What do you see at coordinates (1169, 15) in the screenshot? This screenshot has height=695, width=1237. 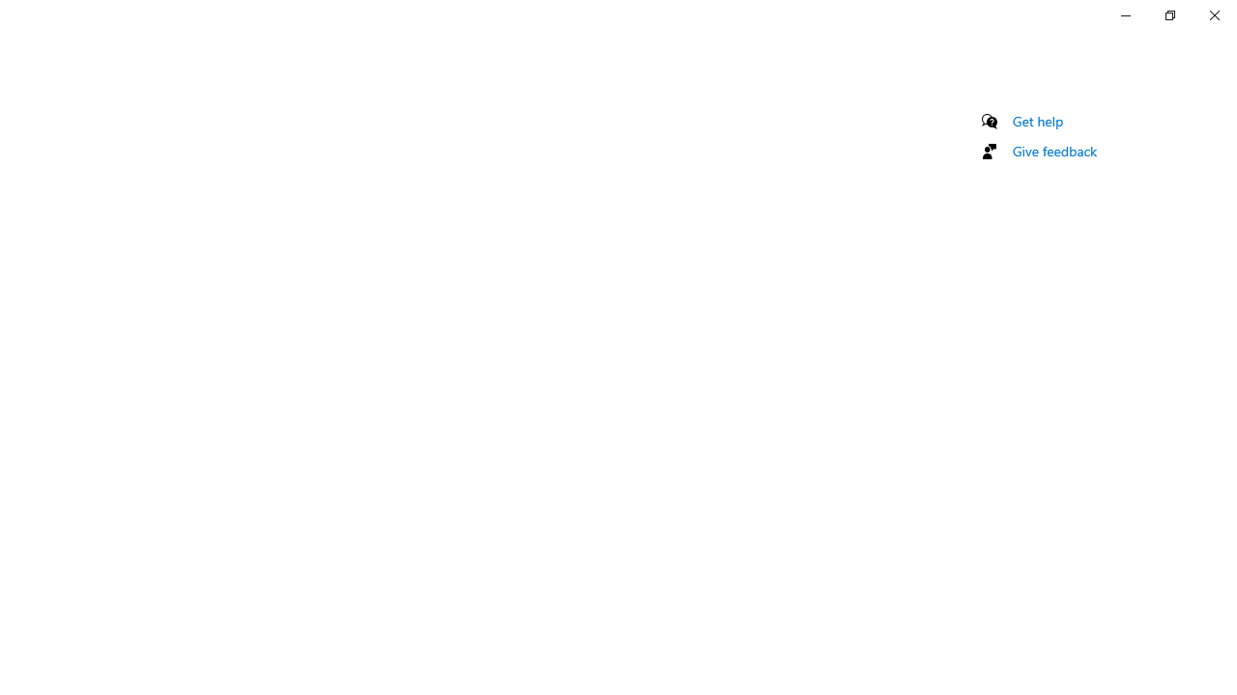 I see `Restore Settings` at bounding box center [1169, 15].